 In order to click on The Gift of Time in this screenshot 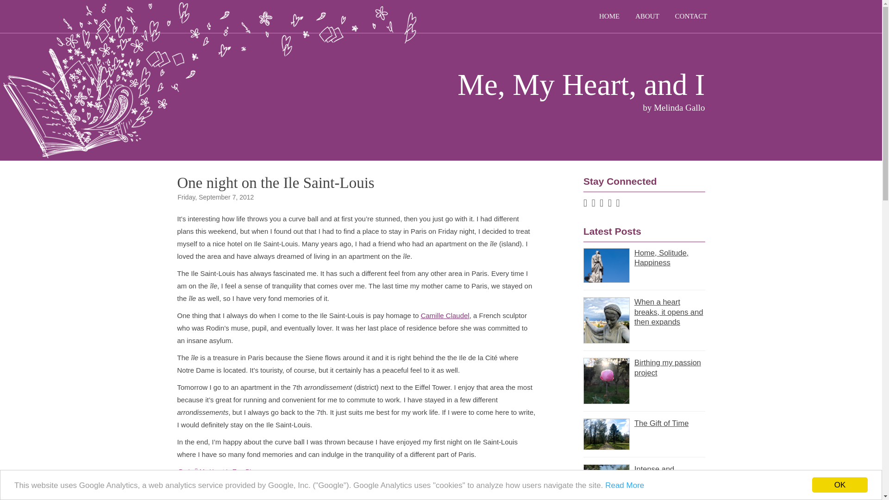, I will do `click(644, 423)`.